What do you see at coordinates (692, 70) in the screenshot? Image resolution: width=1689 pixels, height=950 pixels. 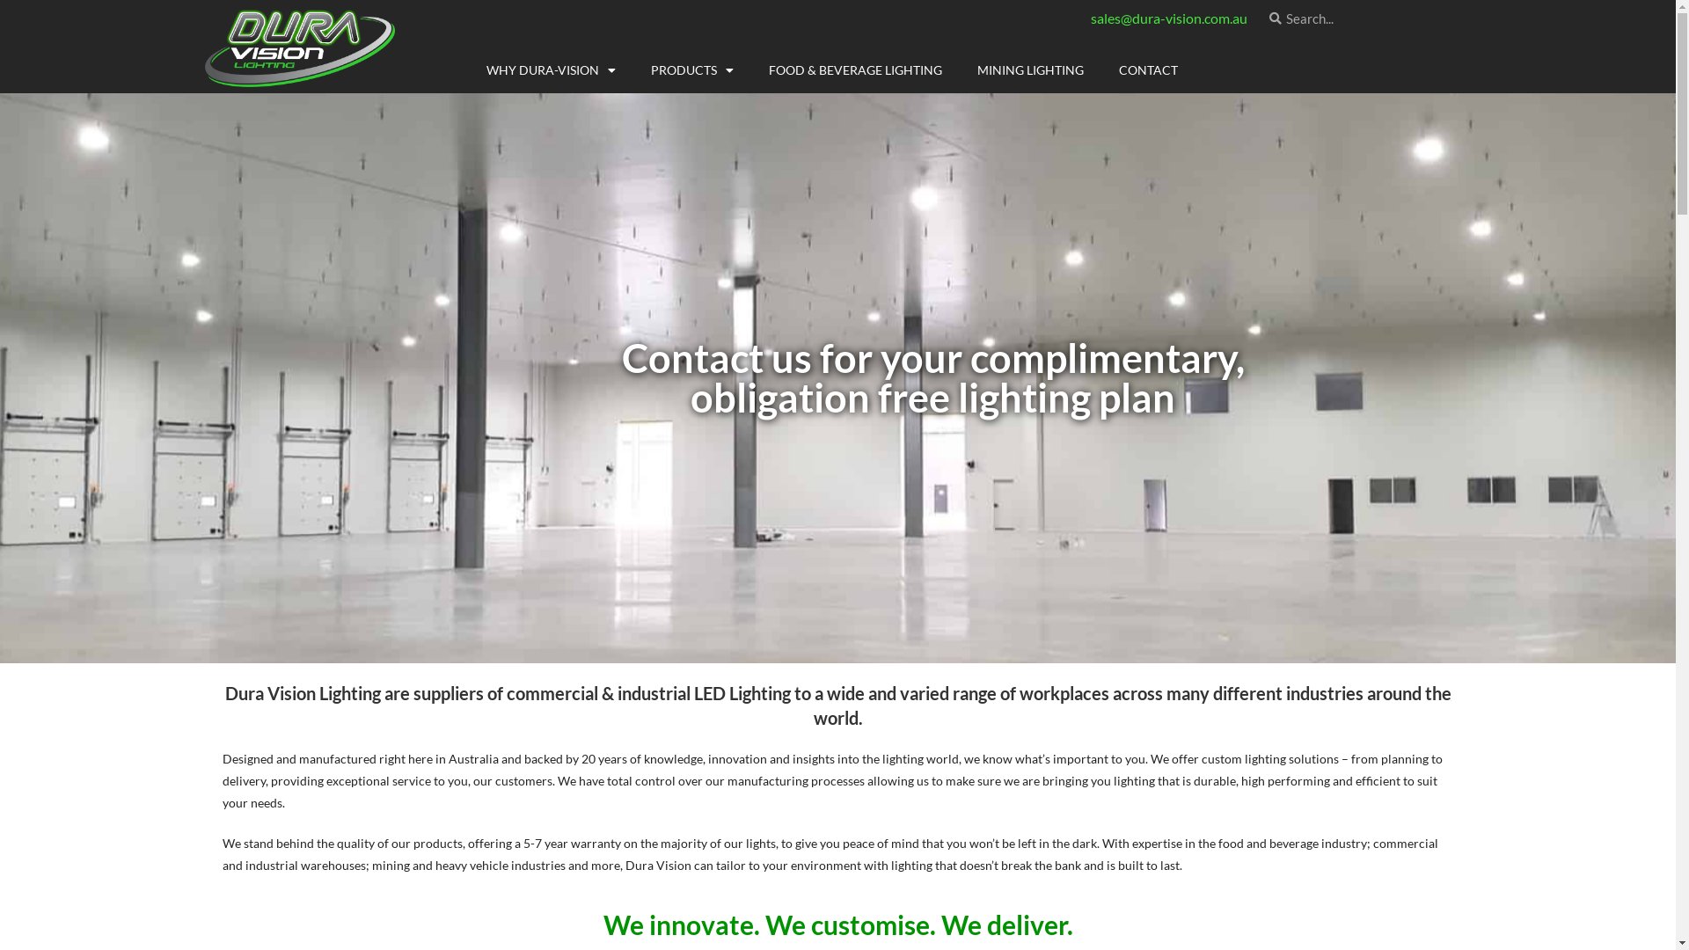 I see `PRODUCTS` at bounding box center [692, 70].